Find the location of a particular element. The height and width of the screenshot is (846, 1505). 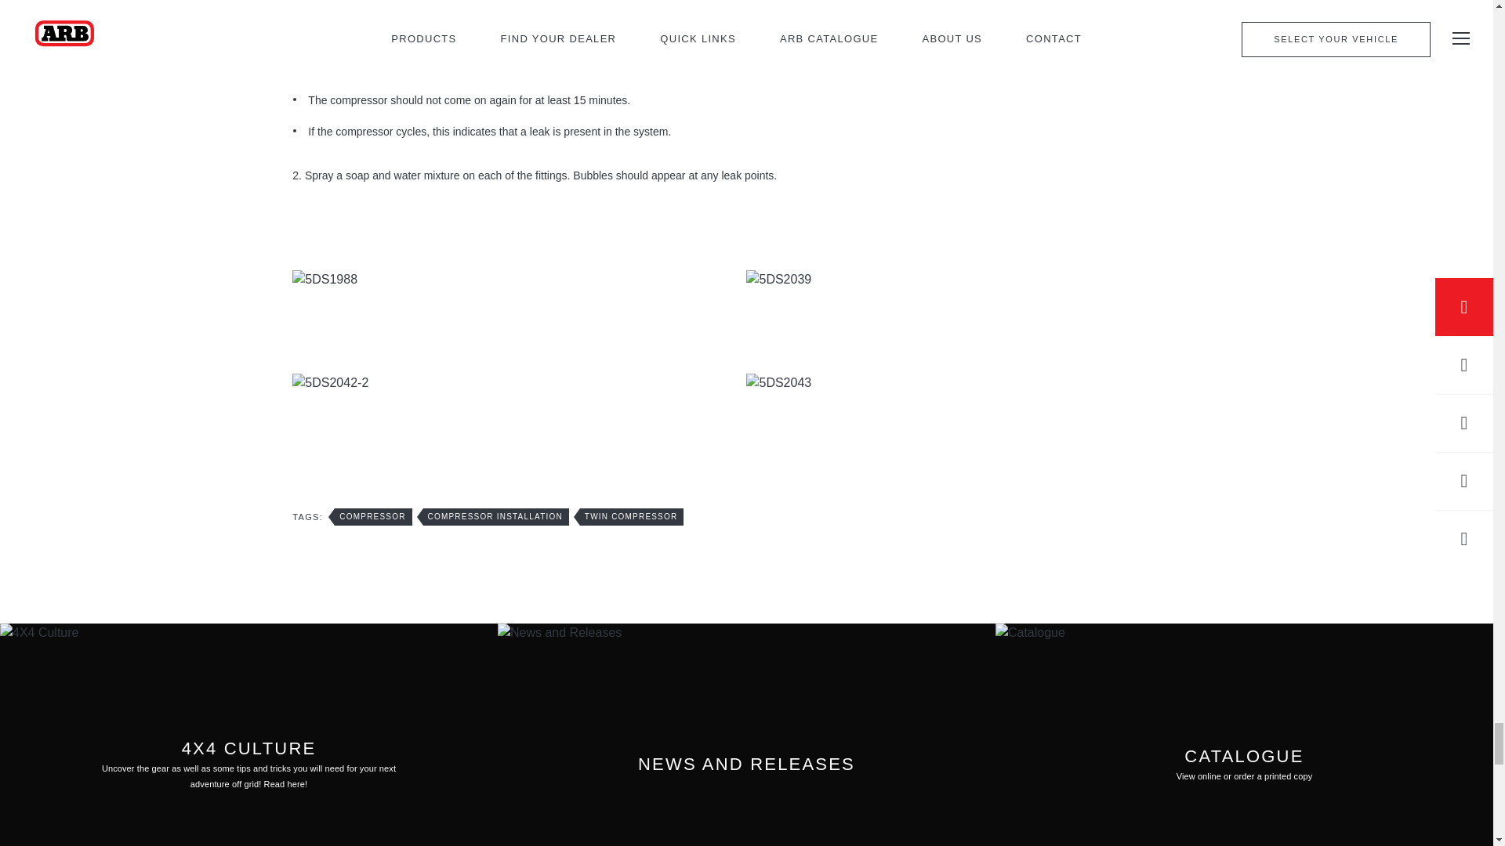

News and Releases is located at coordinates (746, 735).